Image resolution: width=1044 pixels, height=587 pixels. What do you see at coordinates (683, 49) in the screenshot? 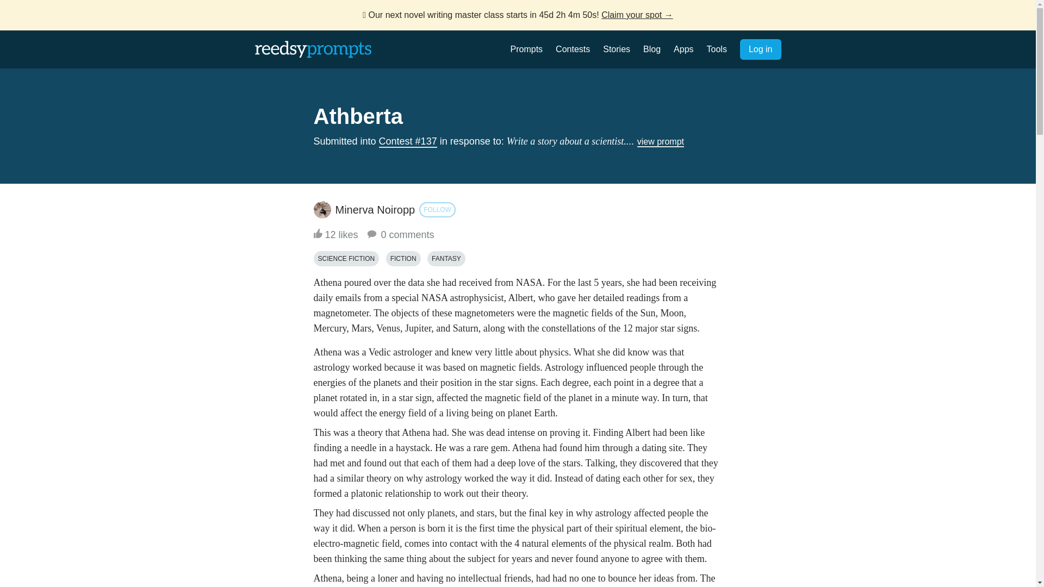
I see `Apps` at bounding box center [683, 49].